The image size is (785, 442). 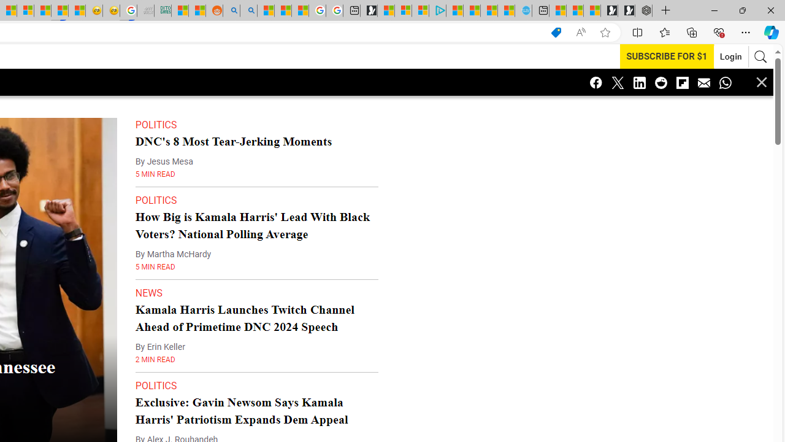 What do you see at coordinates (177, 415) in the screenshot?
I see `By Alex J. Rouhandeh` at bounding box center [177, 415].